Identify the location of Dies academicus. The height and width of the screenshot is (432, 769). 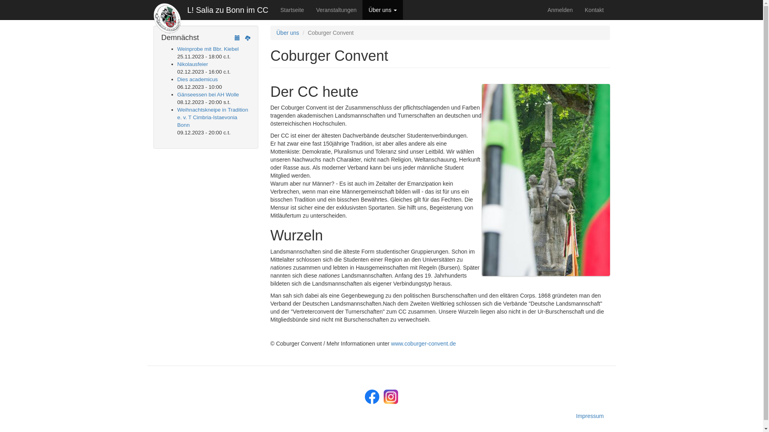
(197, 79).